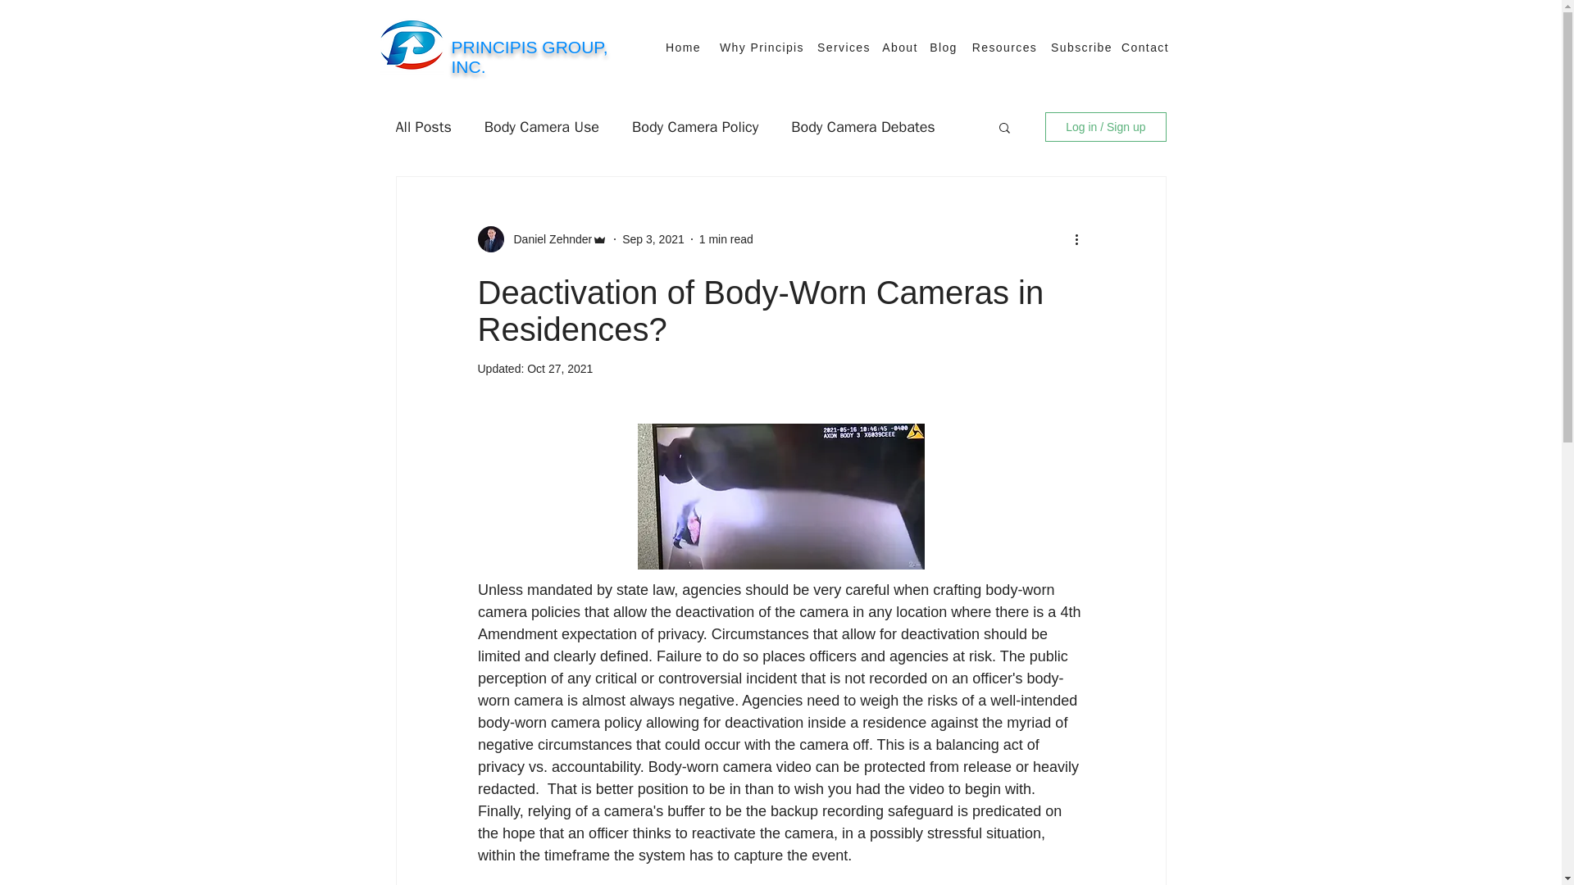 The width and height of the screenshot is (1574, 885). Describe the element at coordinates (1146, 47) in the screenshot. I see `Contact` at that location.